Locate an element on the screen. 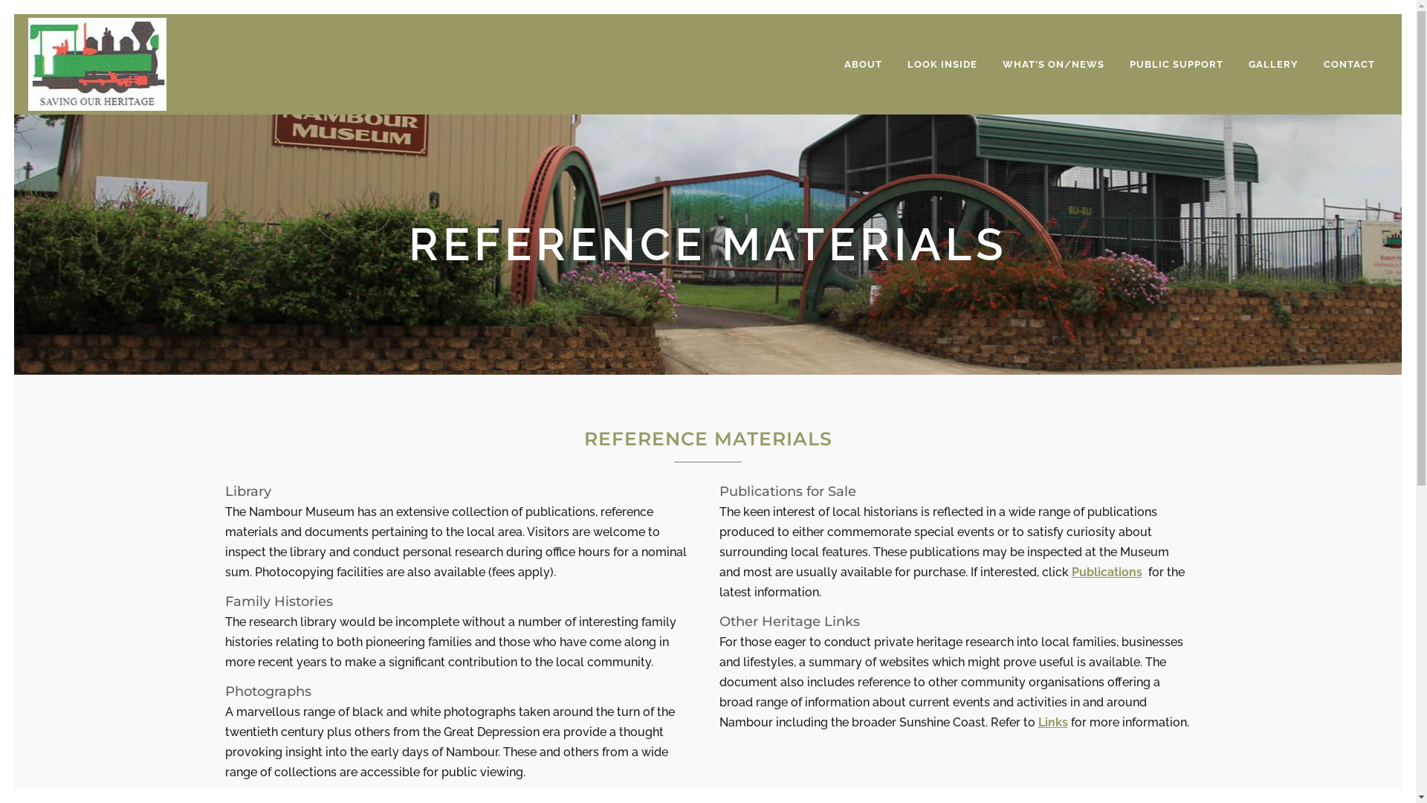 The height and width of the screenshot is (803, 1427). Links  is located at coordinates (1054, 723).